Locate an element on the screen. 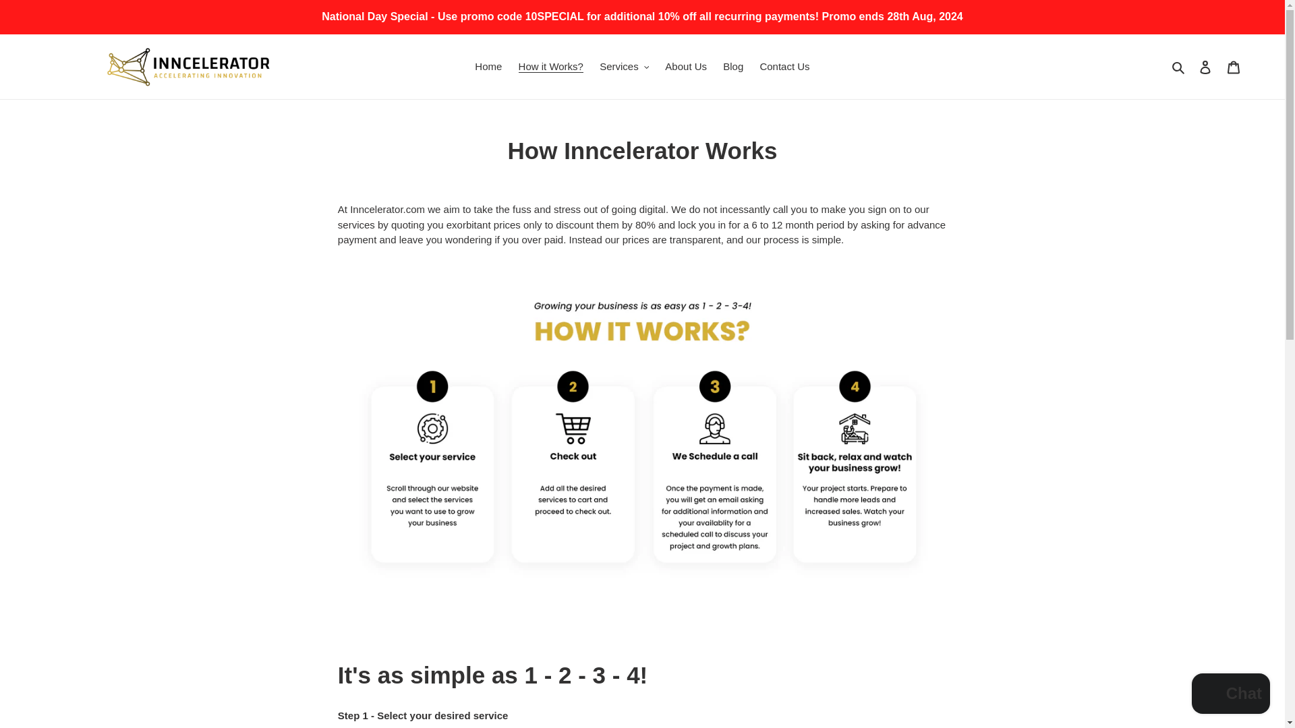 This screenshot has height=728, width=1295. Home is located at coordinates (488, 67).